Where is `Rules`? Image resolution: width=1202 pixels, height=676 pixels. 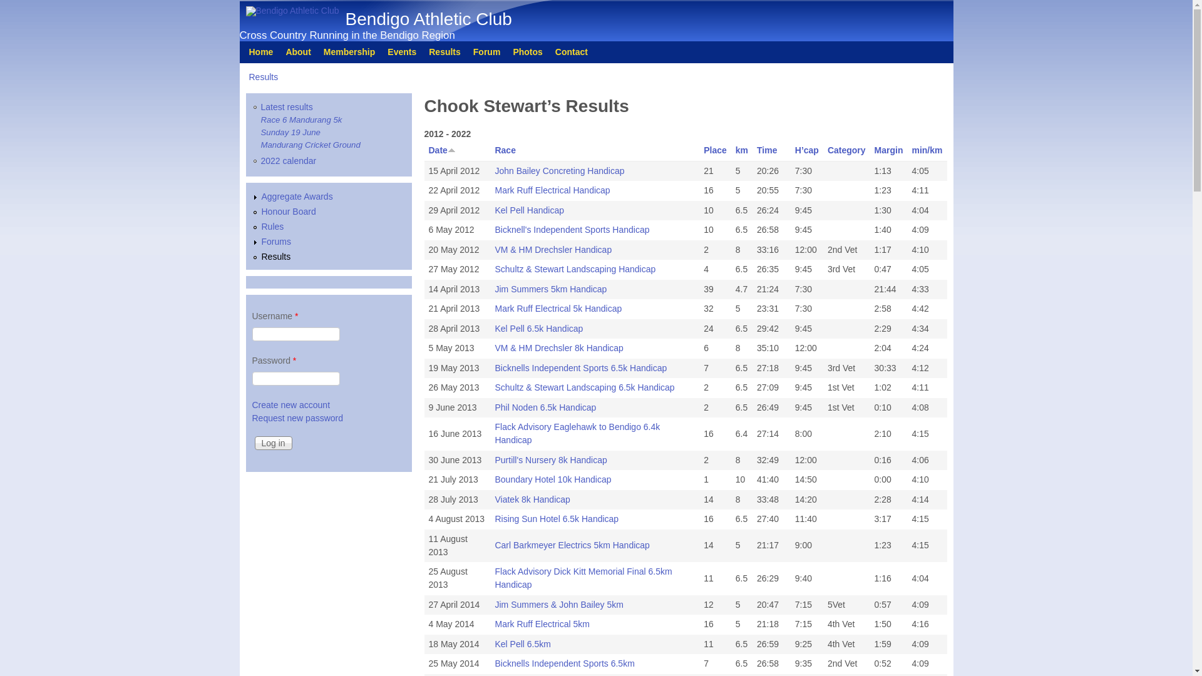 Rules is located at coordinates (273, 227).